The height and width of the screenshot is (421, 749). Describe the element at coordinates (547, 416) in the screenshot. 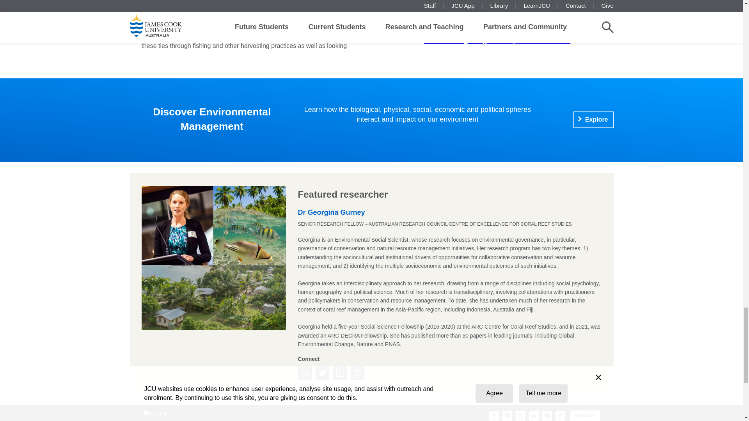

I see `Go to JCU Youtube` at that location.